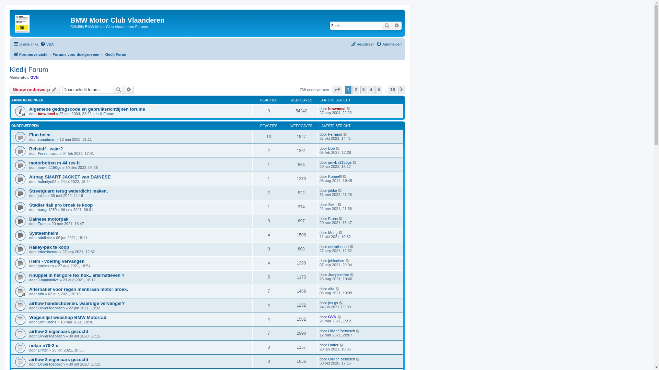 This screenshot has width=659, height=370. I want to click on 5, so click(379, 90).